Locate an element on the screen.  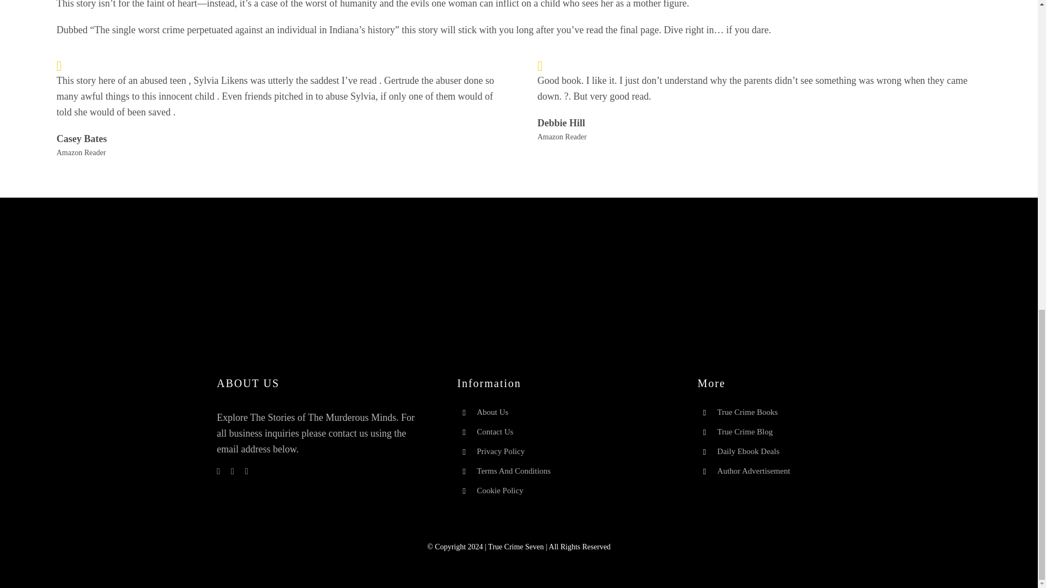
True Crime Blog is located at coordinates (745, 432).